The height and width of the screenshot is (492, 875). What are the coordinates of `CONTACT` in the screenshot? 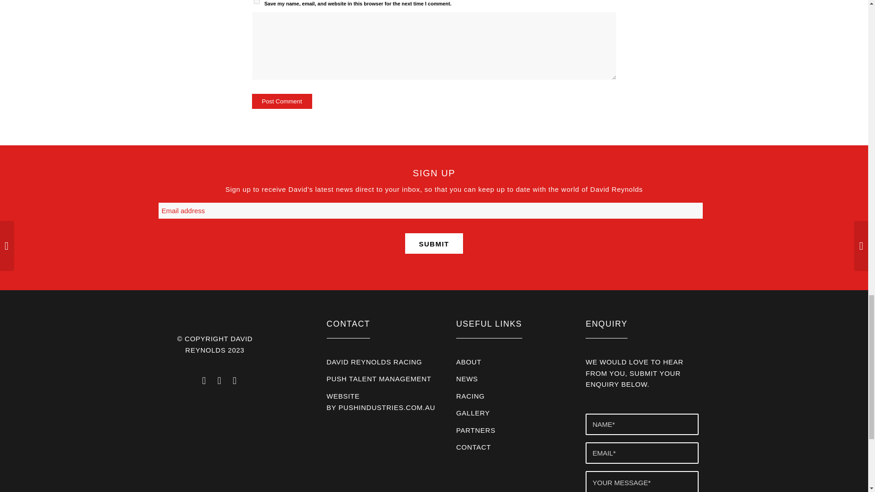 It's located at (473, 447).